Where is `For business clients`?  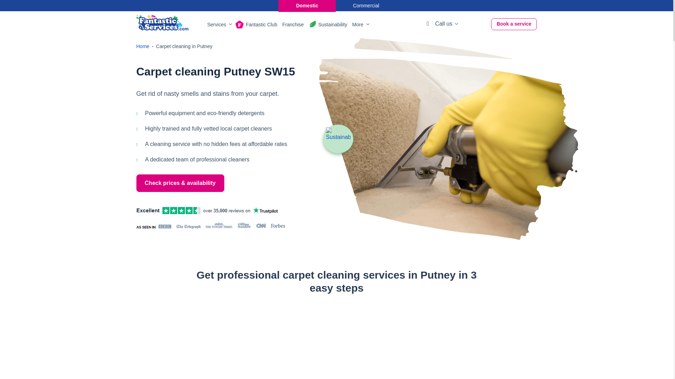 For business clients is located at coordinates (366, 6).